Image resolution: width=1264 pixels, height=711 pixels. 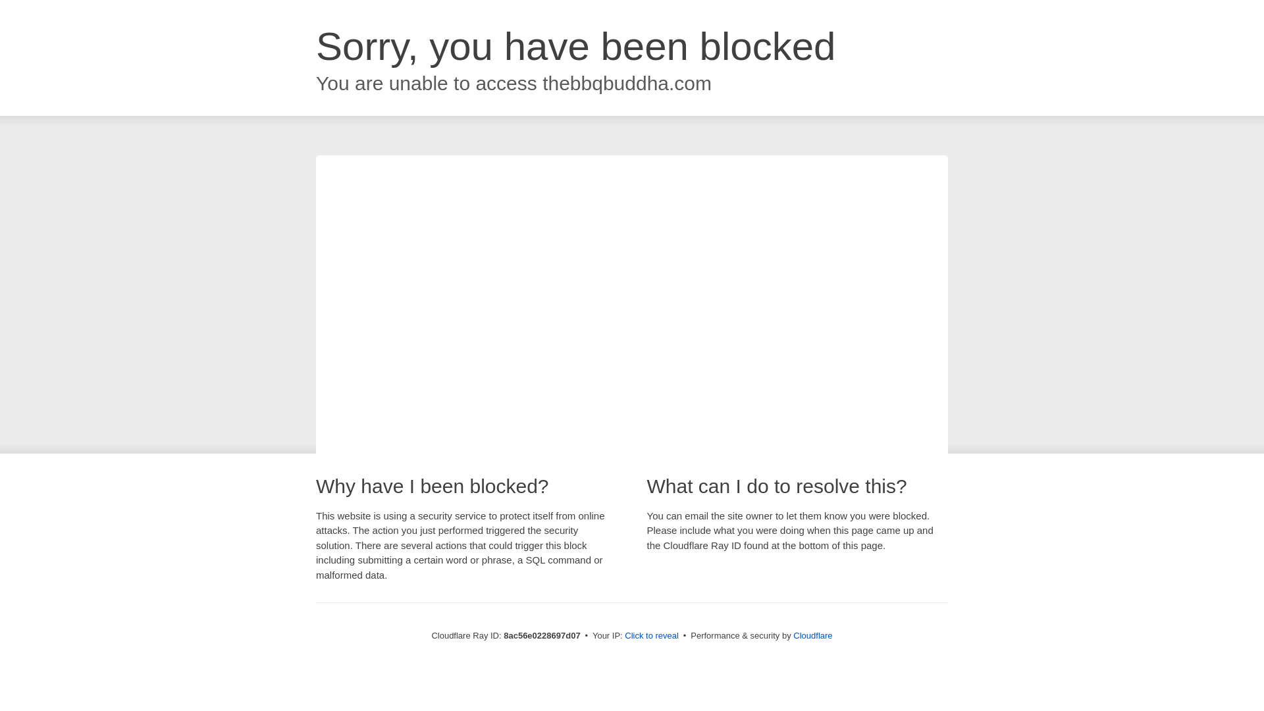 I want to click on Cloudflare, so click(x=812, y=635).